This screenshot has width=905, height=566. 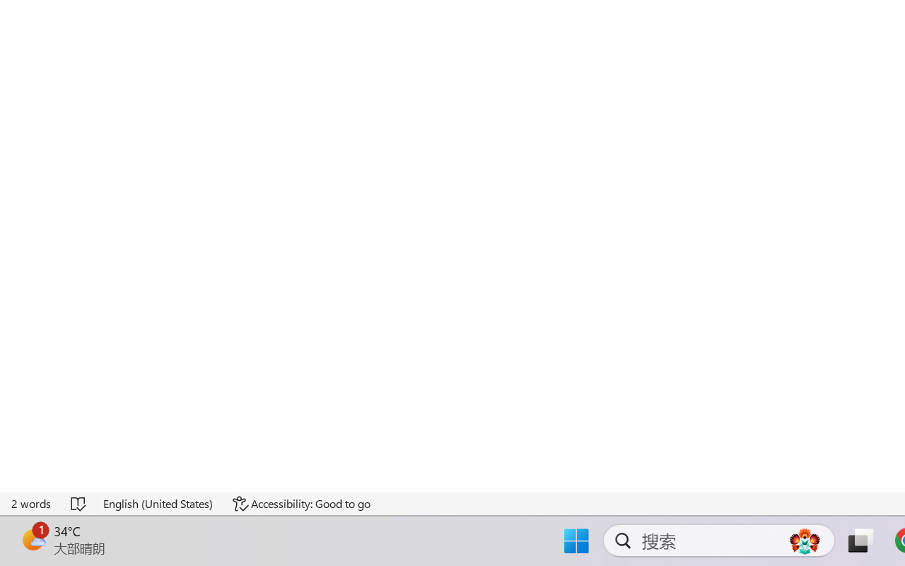 What do you see at coordinates (79, 504) in the screenshot?
I see `Spelling and Grammar Check No Errors` at bounding box center [79, 504].